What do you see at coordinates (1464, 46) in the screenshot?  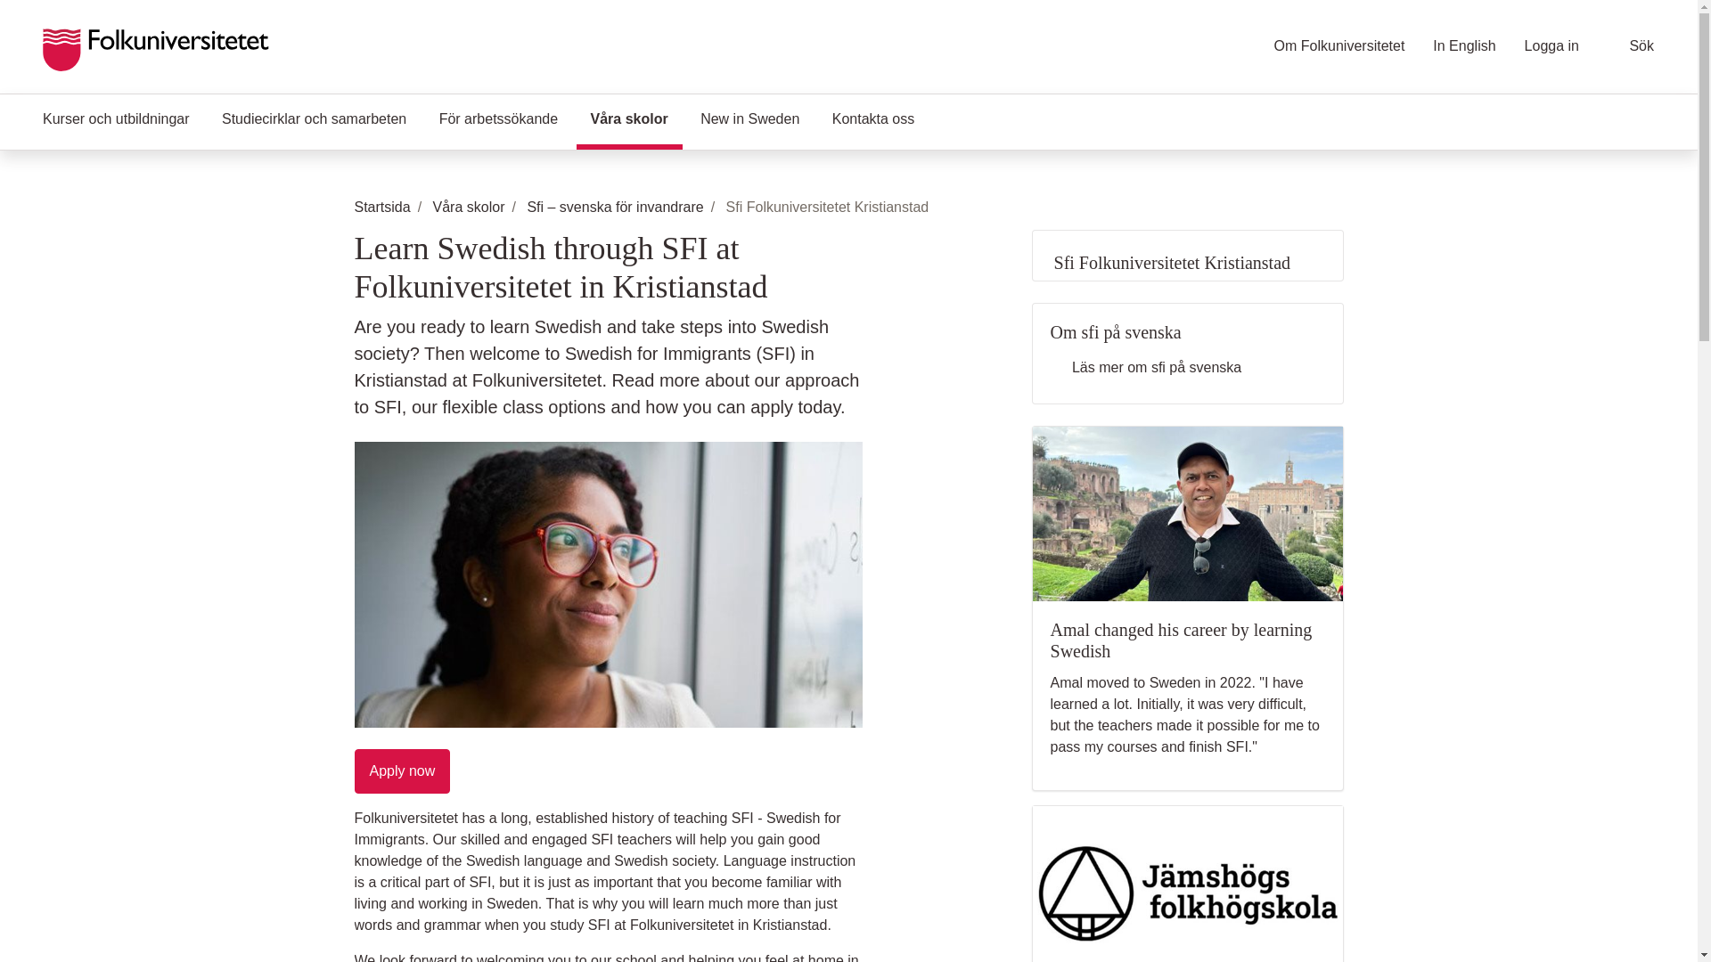 I see `In English` at bounding box center [1464, 46].